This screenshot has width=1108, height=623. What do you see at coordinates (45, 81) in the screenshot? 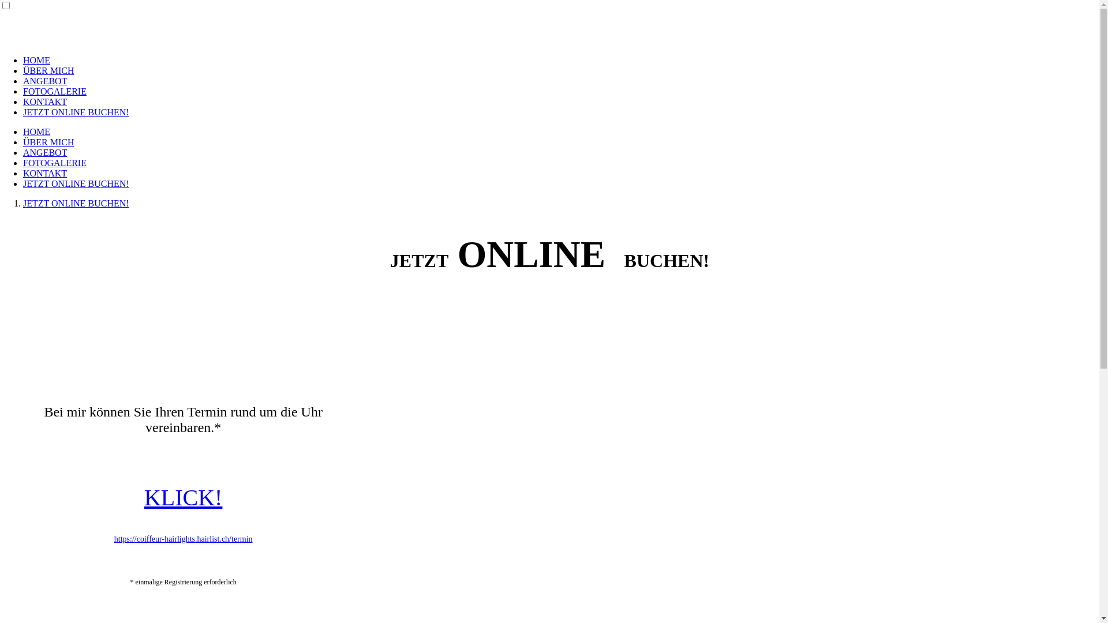
I see `ANGEBOT` at bounding box center [45, 81].